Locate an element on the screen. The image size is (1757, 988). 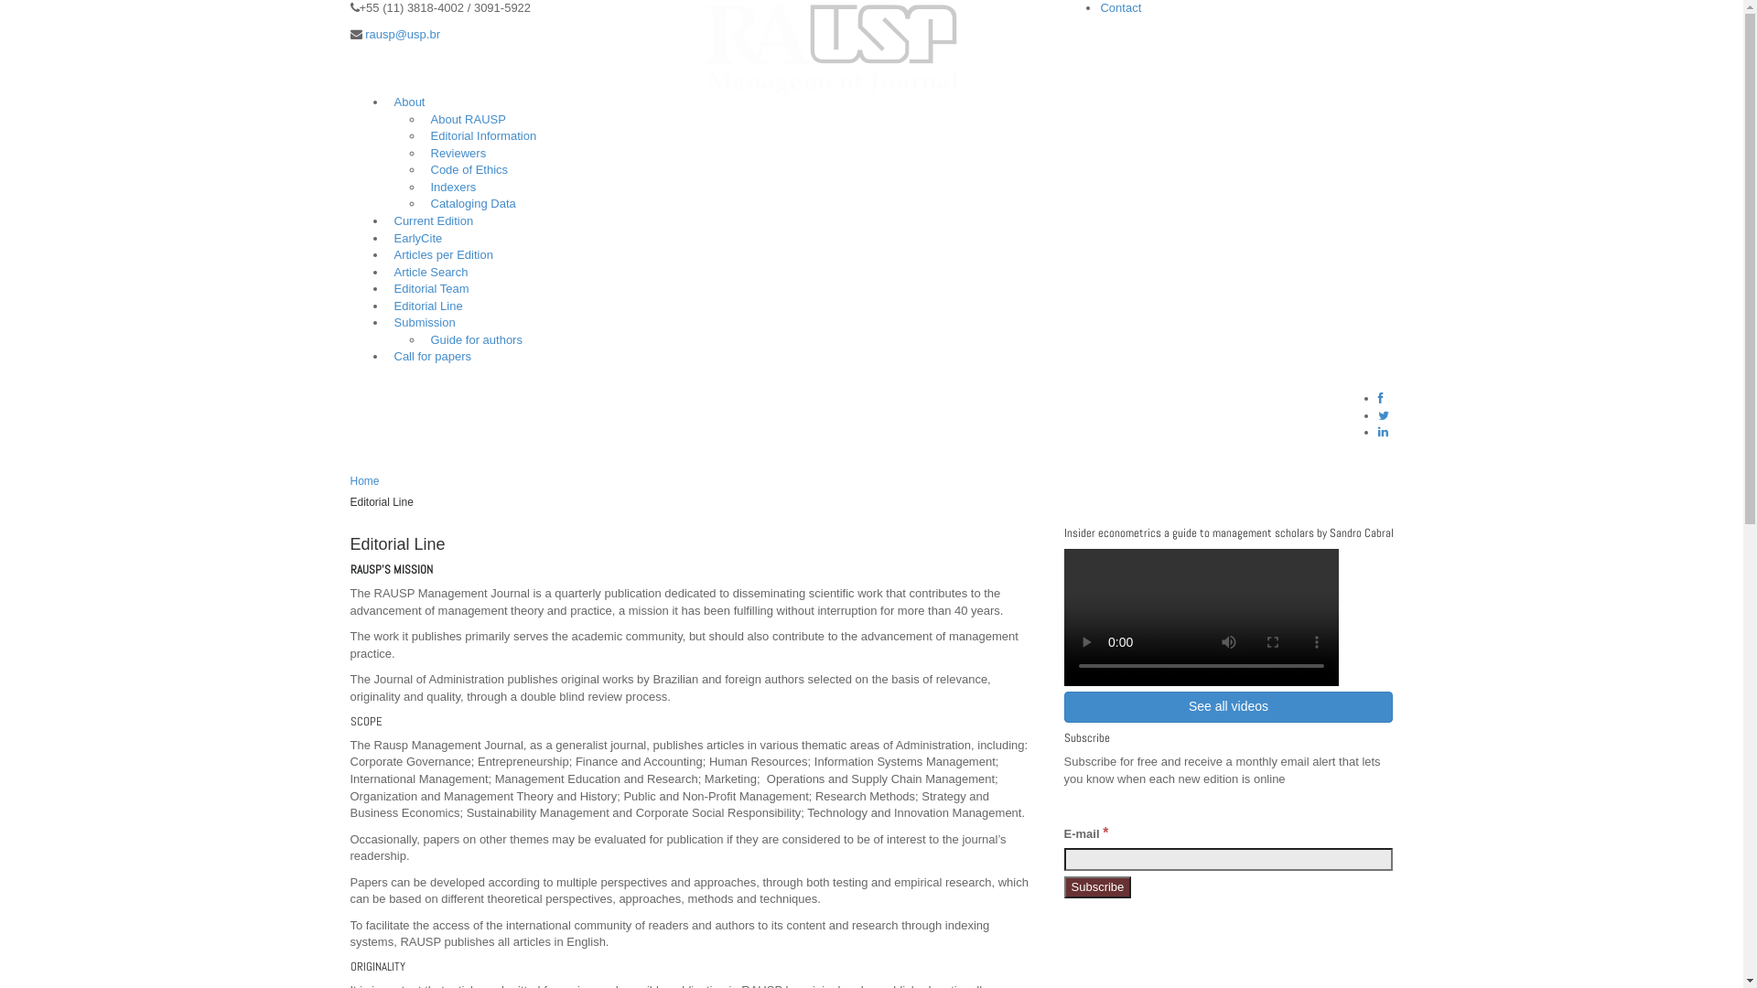
Editorial Information is located at coordinates (483, 135).